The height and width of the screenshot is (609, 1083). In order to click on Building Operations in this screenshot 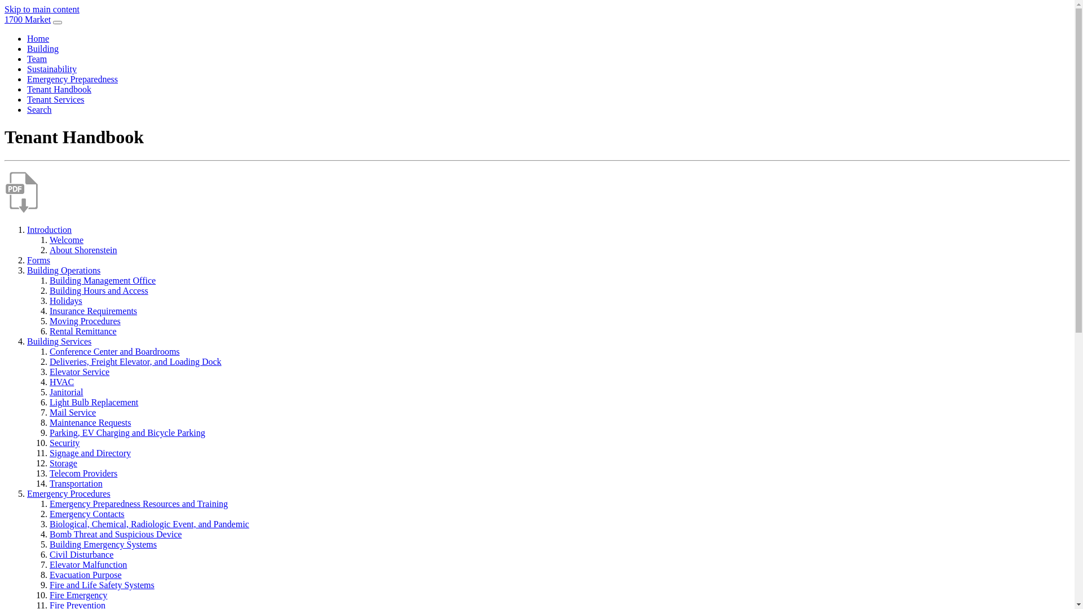, I will do `click(64, 271)`.